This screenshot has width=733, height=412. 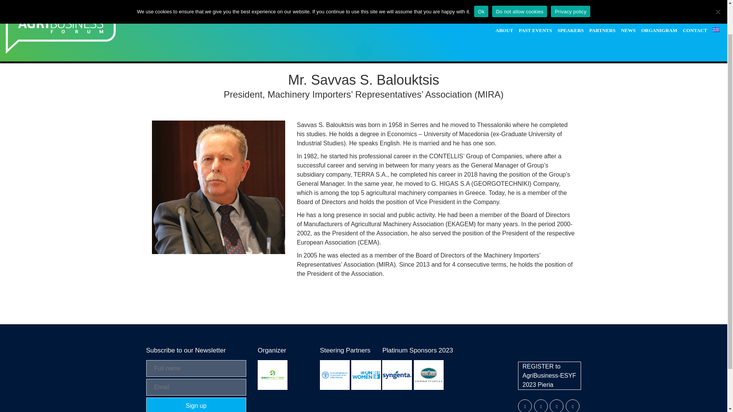 I want to click on CONTACT, so click(x=695, y=5).